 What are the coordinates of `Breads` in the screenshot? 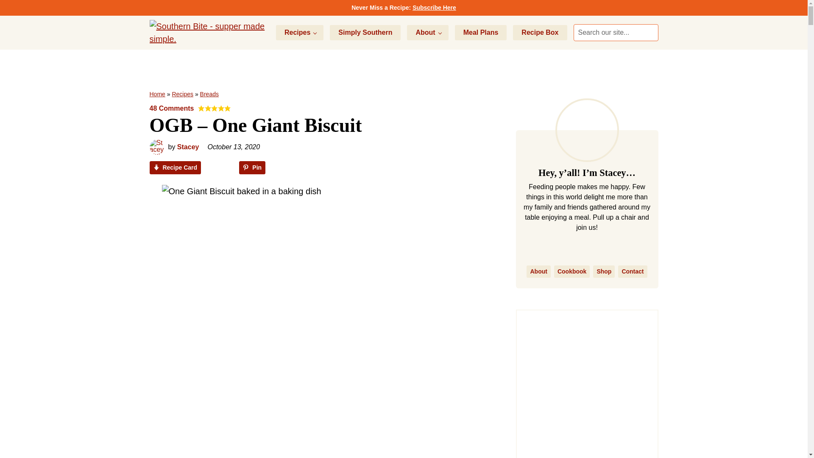 It's located at (209, 94).